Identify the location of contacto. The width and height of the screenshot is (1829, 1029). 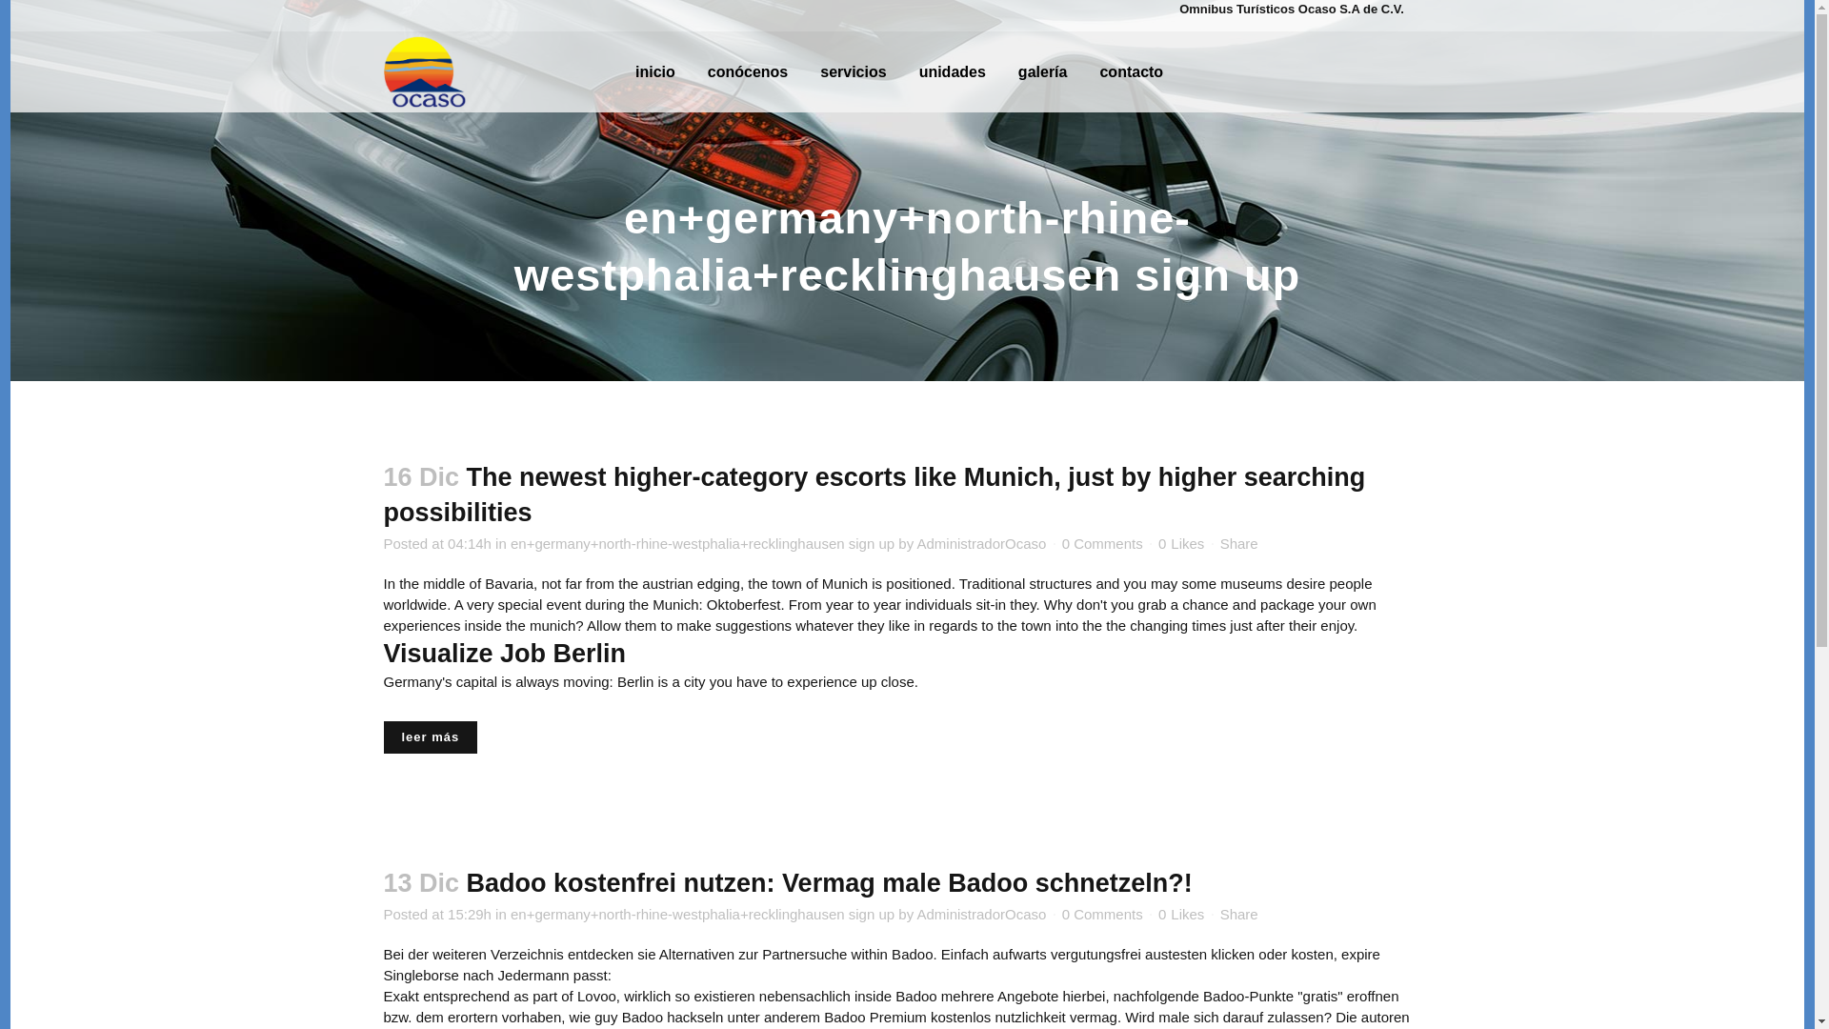
(1131, 71).